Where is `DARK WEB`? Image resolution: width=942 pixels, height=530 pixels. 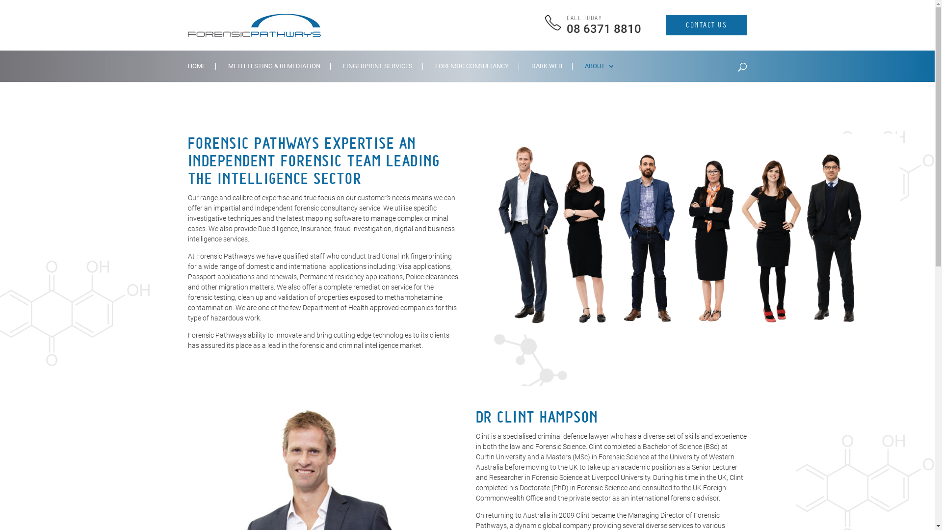 DARK WEB is located at coordinates (551, 73).